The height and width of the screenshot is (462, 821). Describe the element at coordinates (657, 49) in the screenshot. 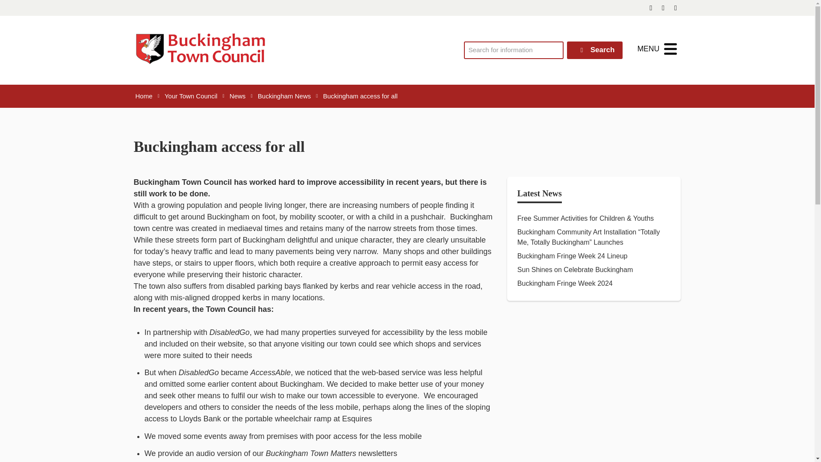

I see `MENU` at that location.